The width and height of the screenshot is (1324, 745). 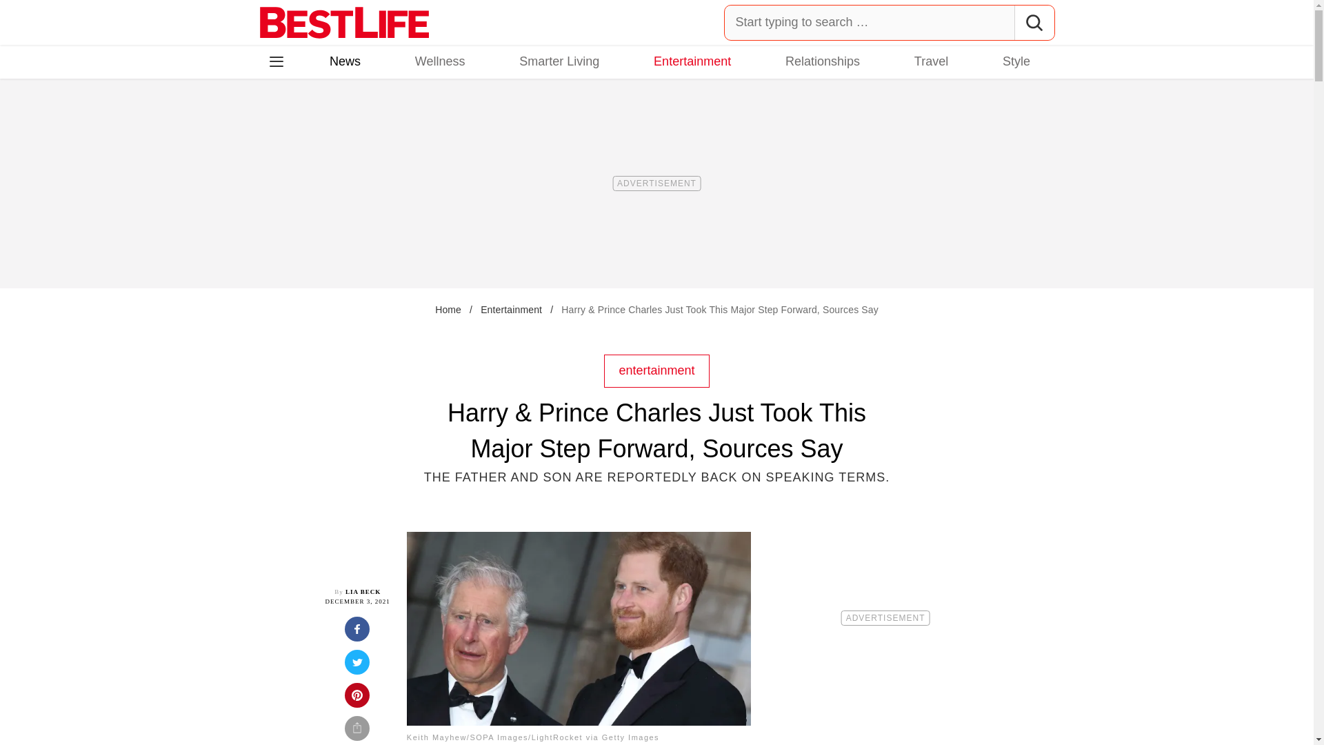 I want to click on Smarter Living, so click(x=559, y=61).